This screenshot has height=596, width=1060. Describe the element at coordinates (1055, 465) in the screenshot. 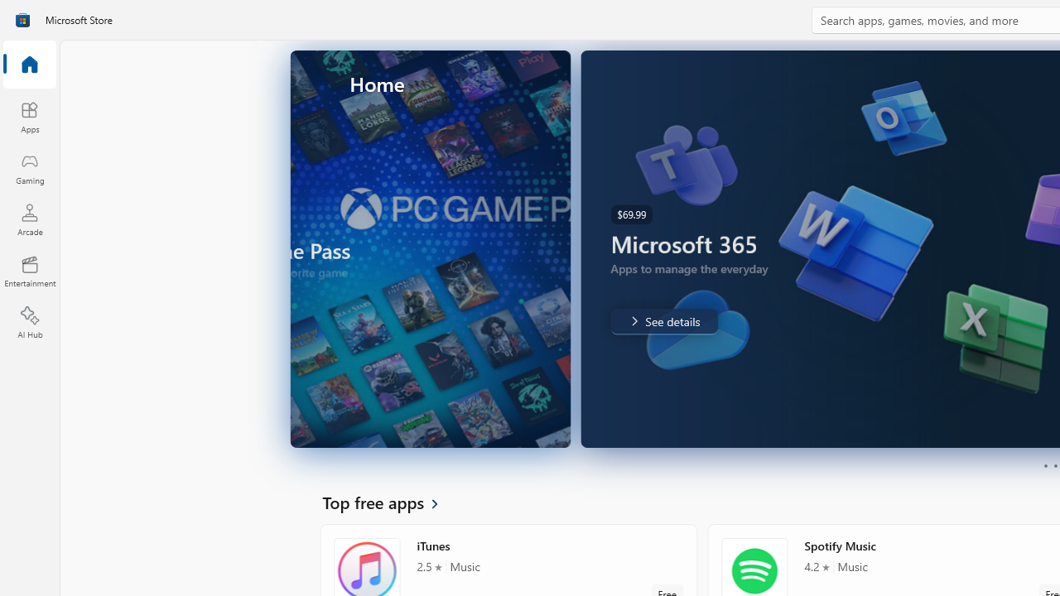

I see `Page 2` at that location.